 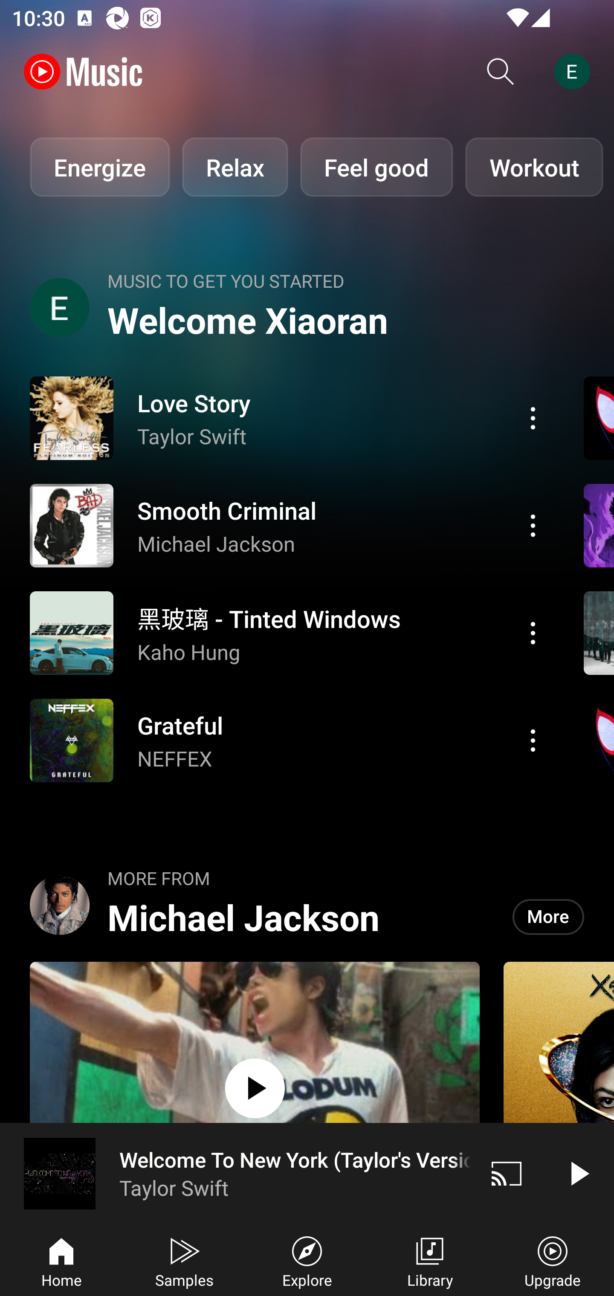 I want to click on Library, so click(x=430, y=1260).